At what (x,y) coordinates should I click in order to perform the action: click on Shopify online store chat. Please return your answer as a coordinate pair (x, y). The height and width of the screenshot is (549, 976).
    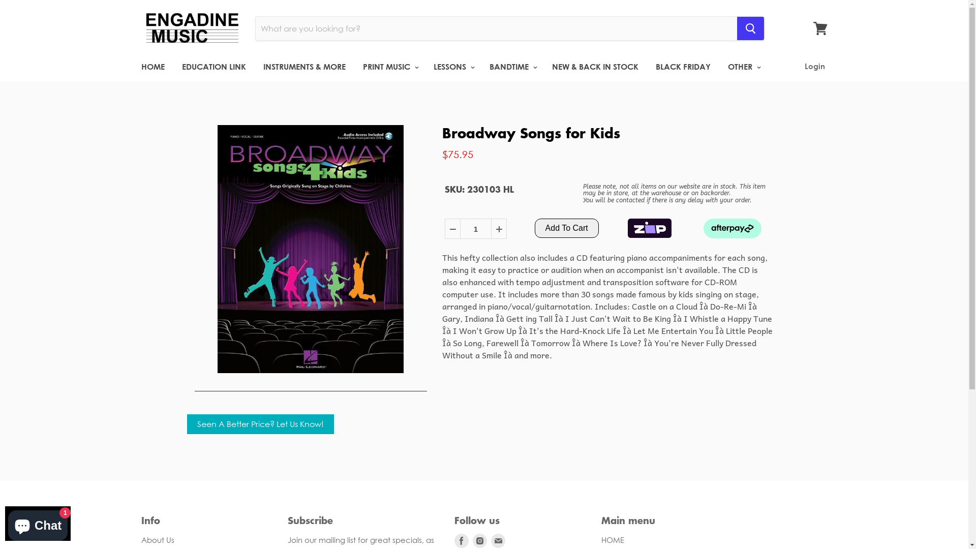
    Looking at the image, I should click on (38, 524).